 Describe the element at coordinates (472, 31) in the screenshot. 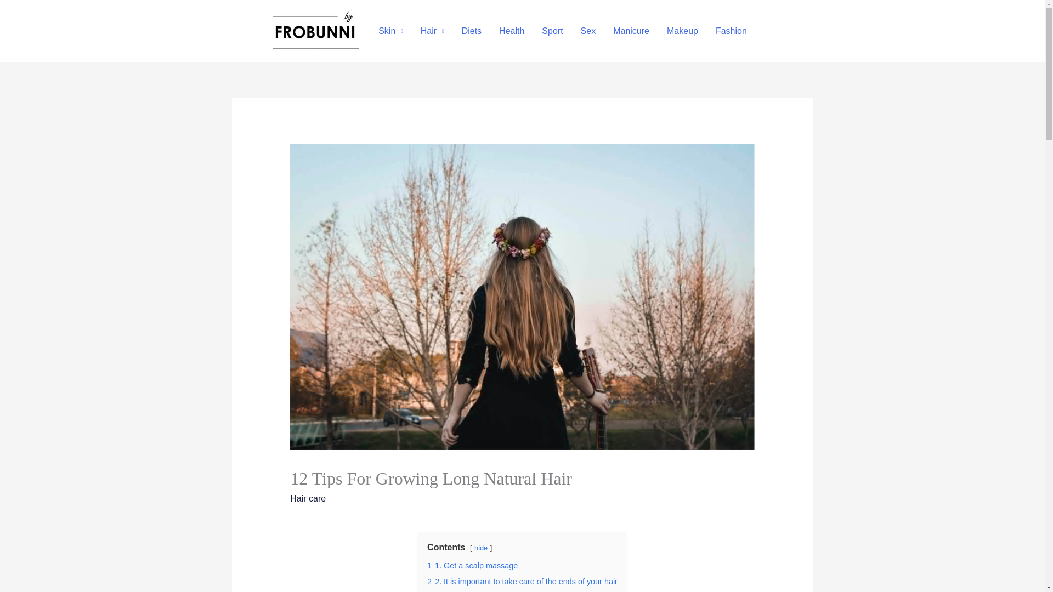

I see `Diets` at that location.